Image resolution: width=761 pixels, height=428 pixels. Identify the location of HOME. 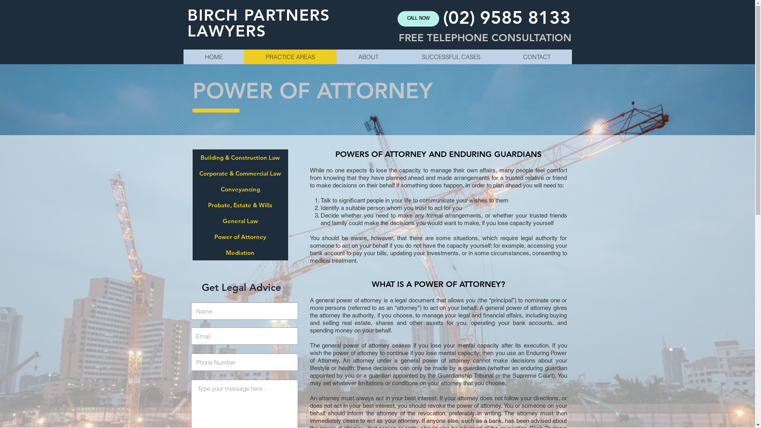
(213, 57).